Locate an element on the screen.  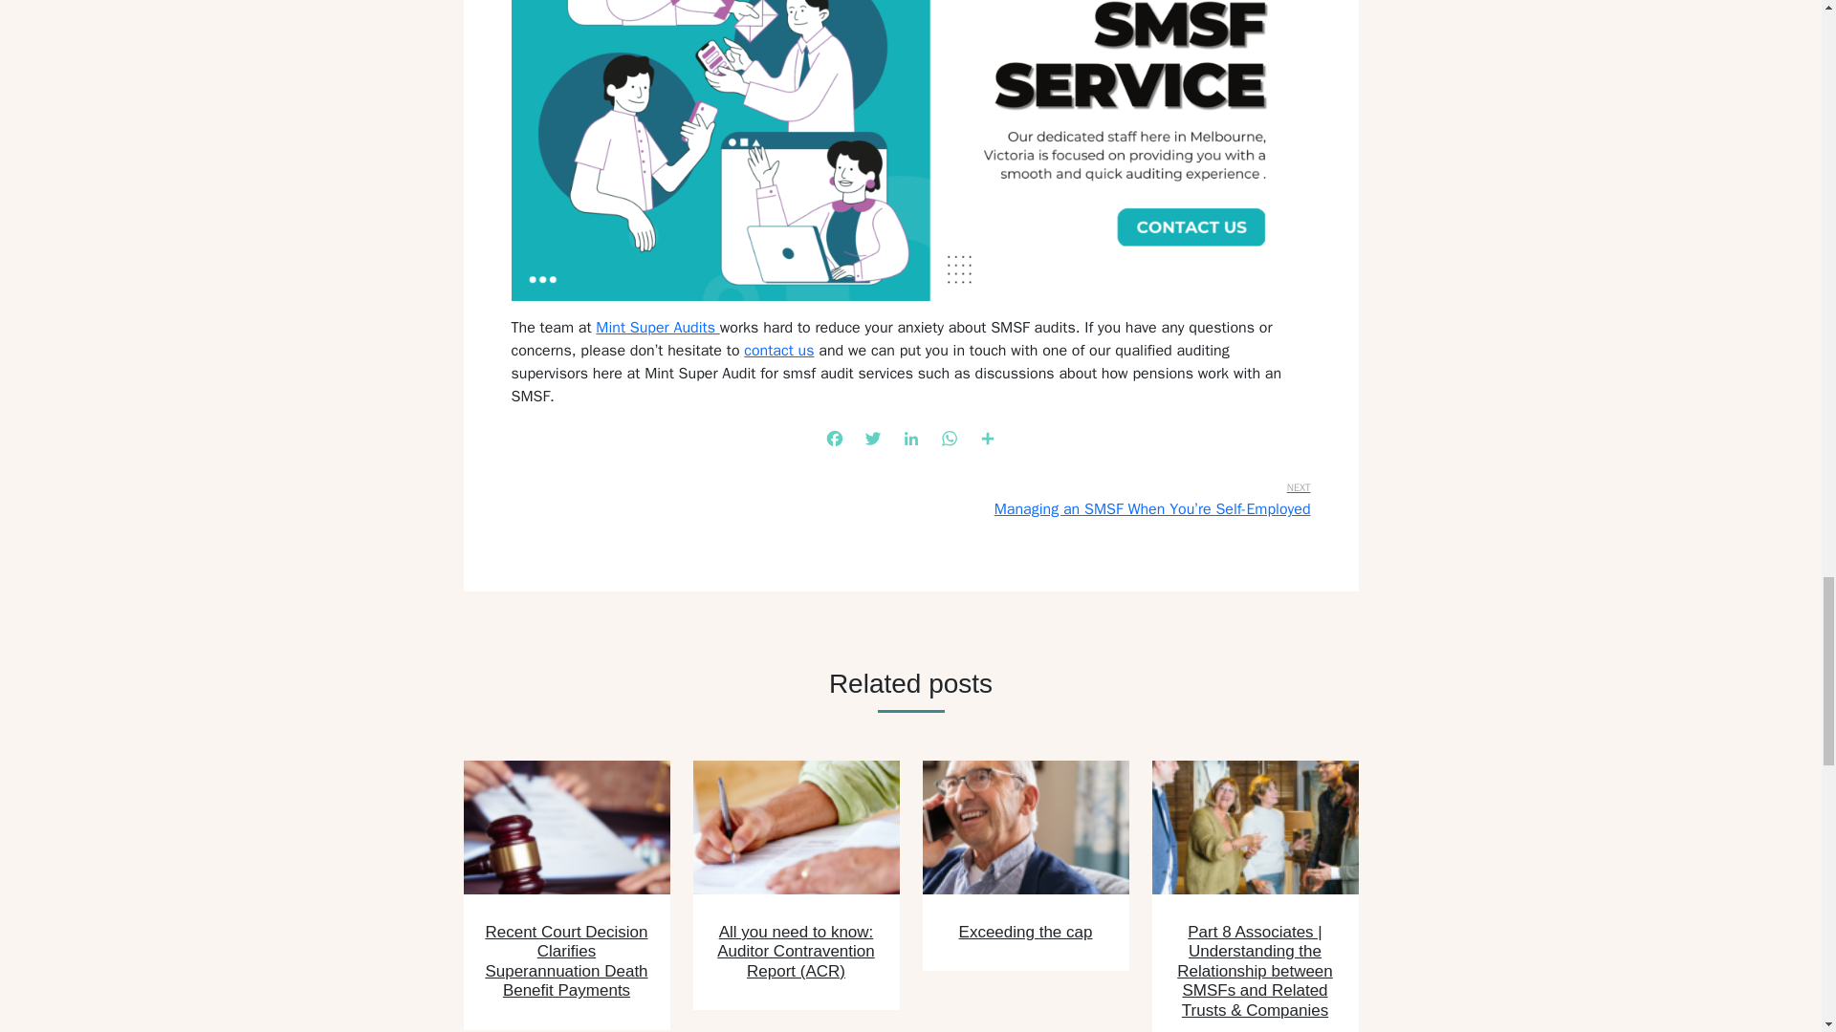
Facebook is located at coordinates (834, 441).